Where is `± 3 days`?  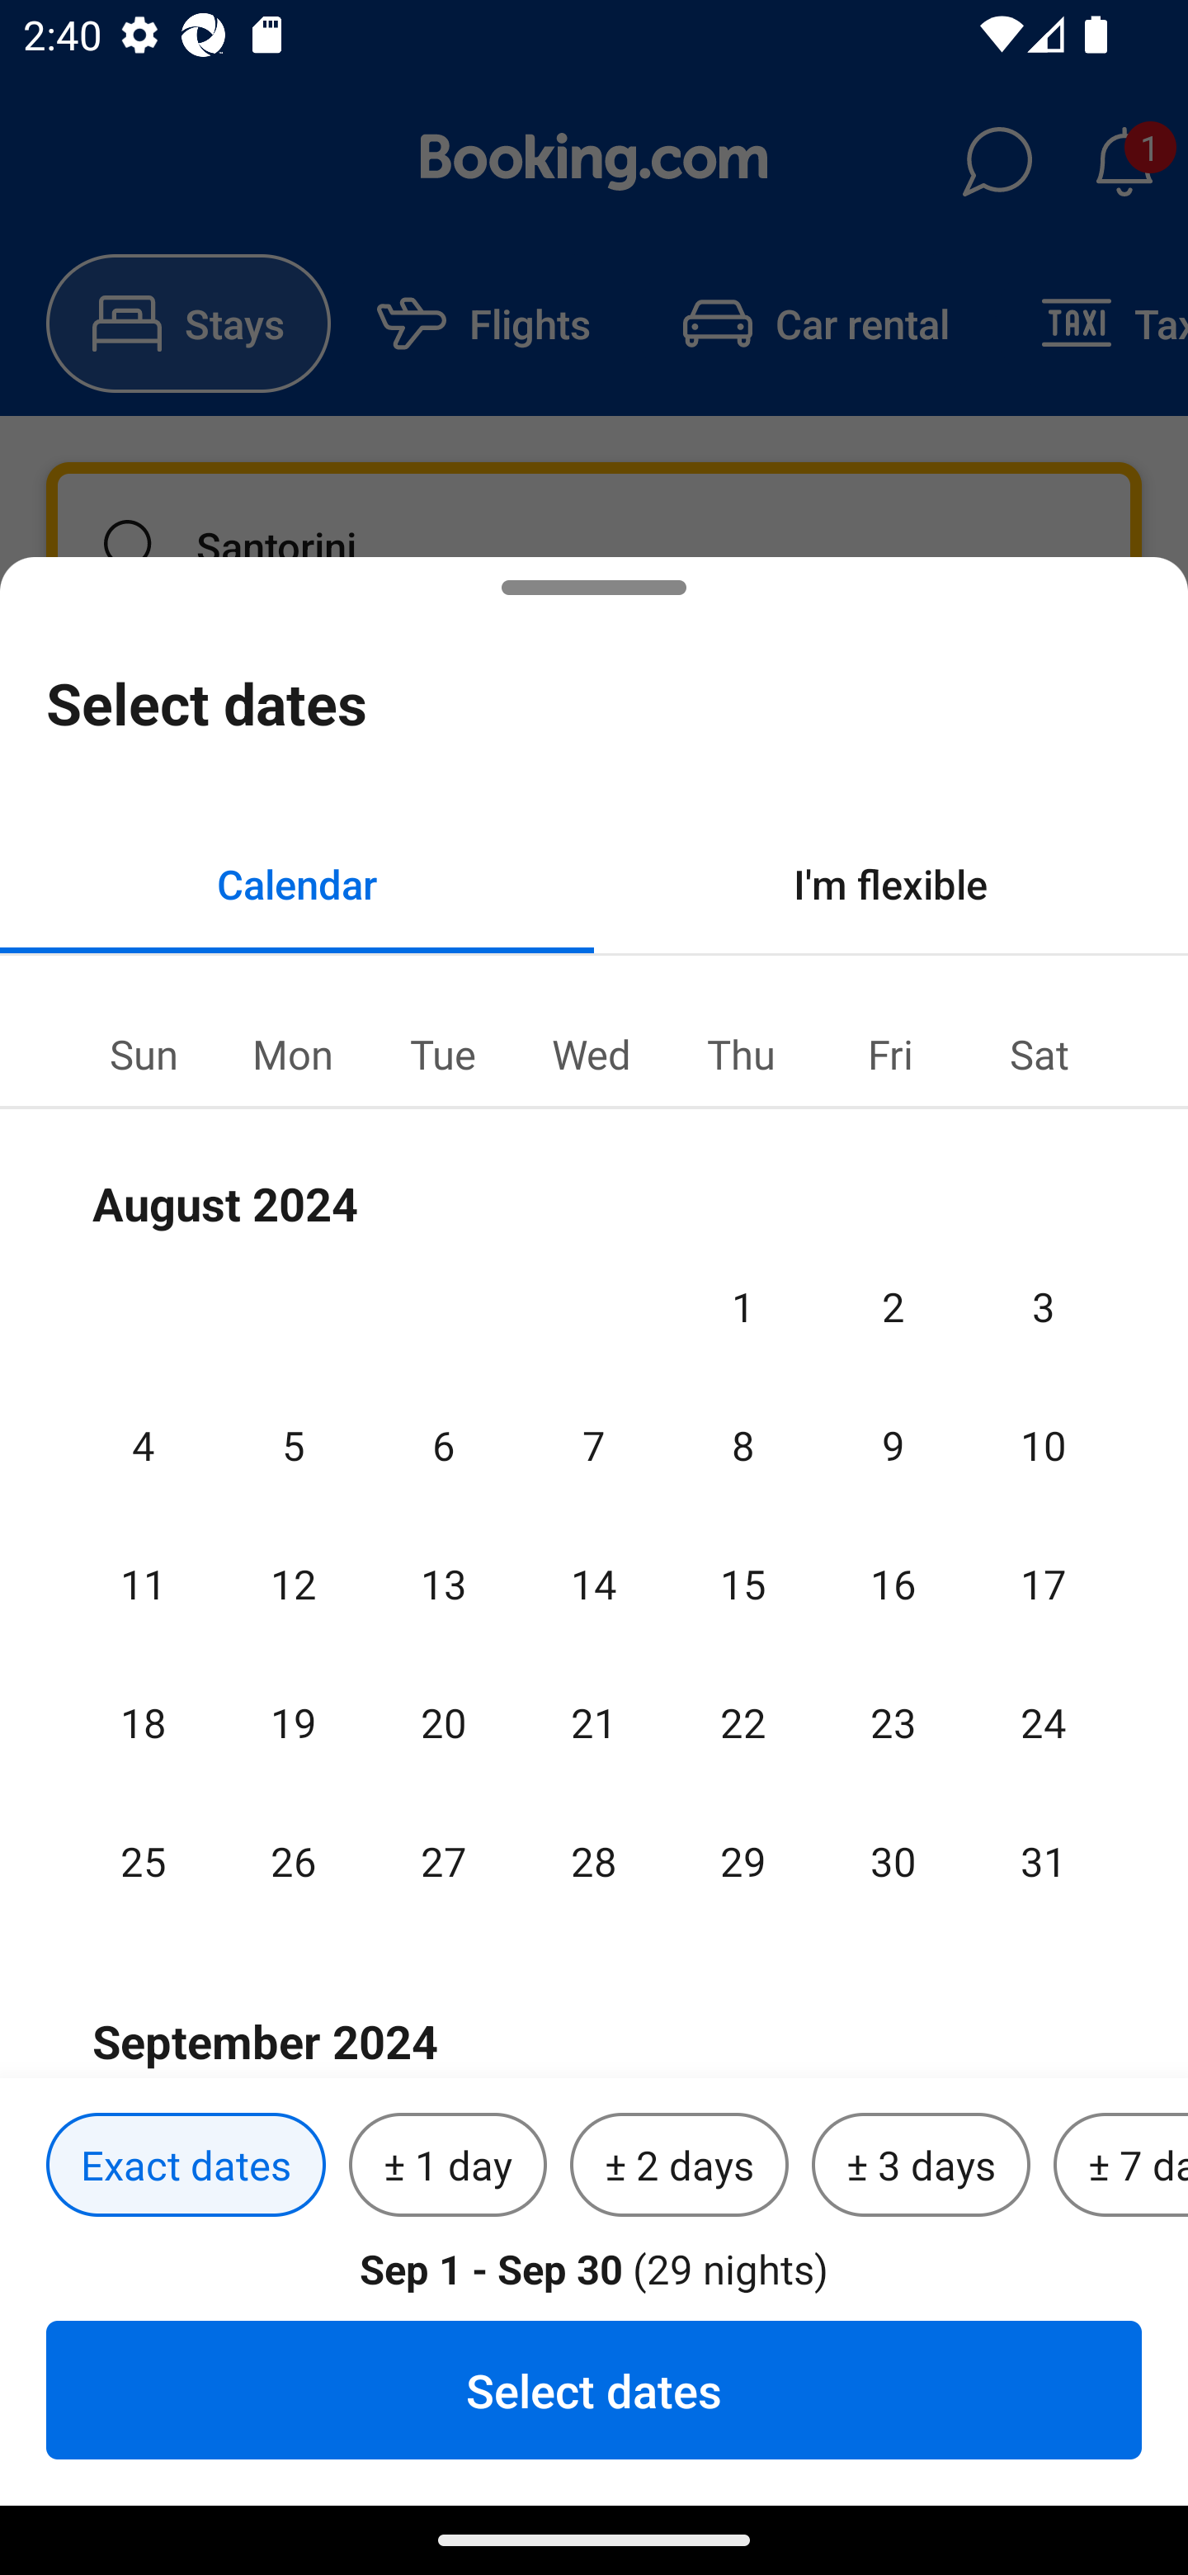 ± 3 days is located at coordinates (921, 2166).